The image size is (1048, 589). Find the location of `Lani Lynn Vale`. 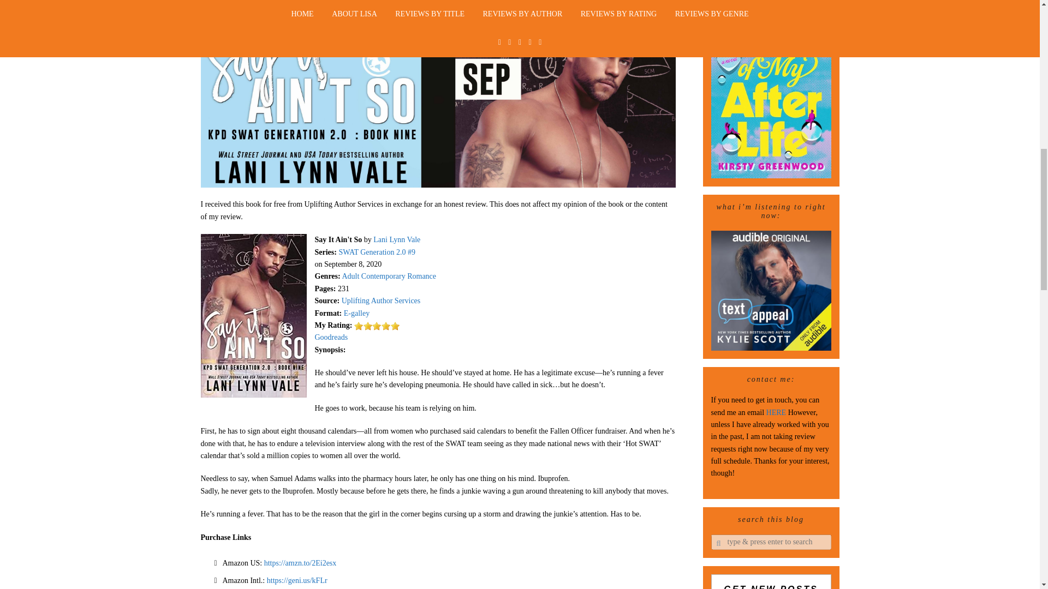

Lani Lynn Vale is located at coordinates (396, 240).